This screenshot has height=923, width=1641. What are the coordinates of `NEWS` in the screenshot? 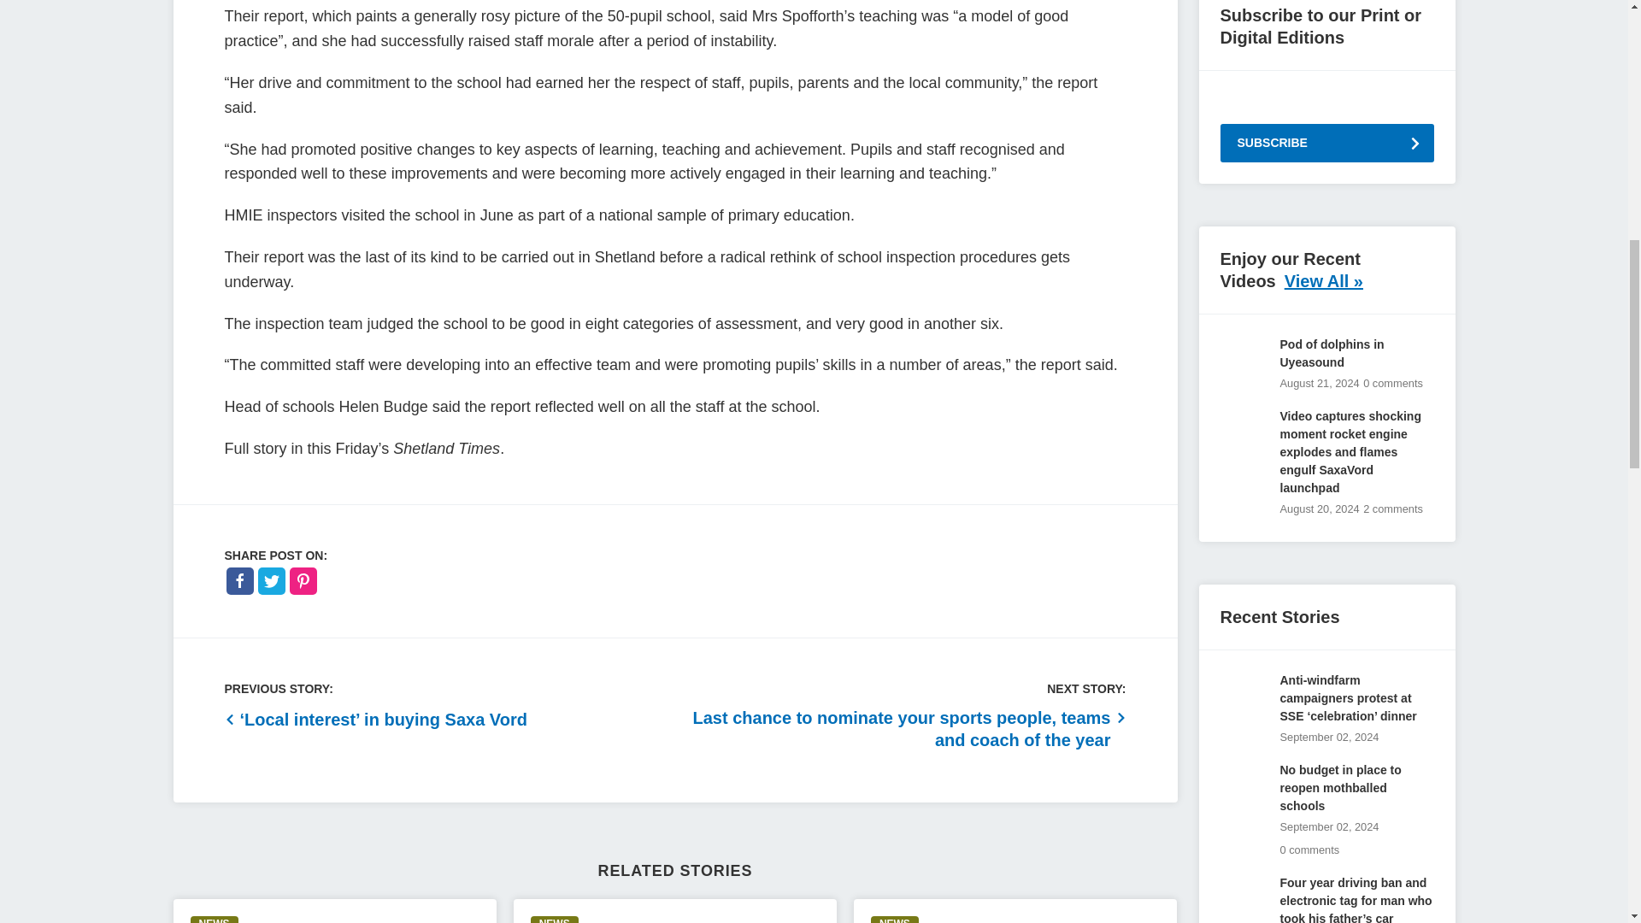 It's located at (895, 920).